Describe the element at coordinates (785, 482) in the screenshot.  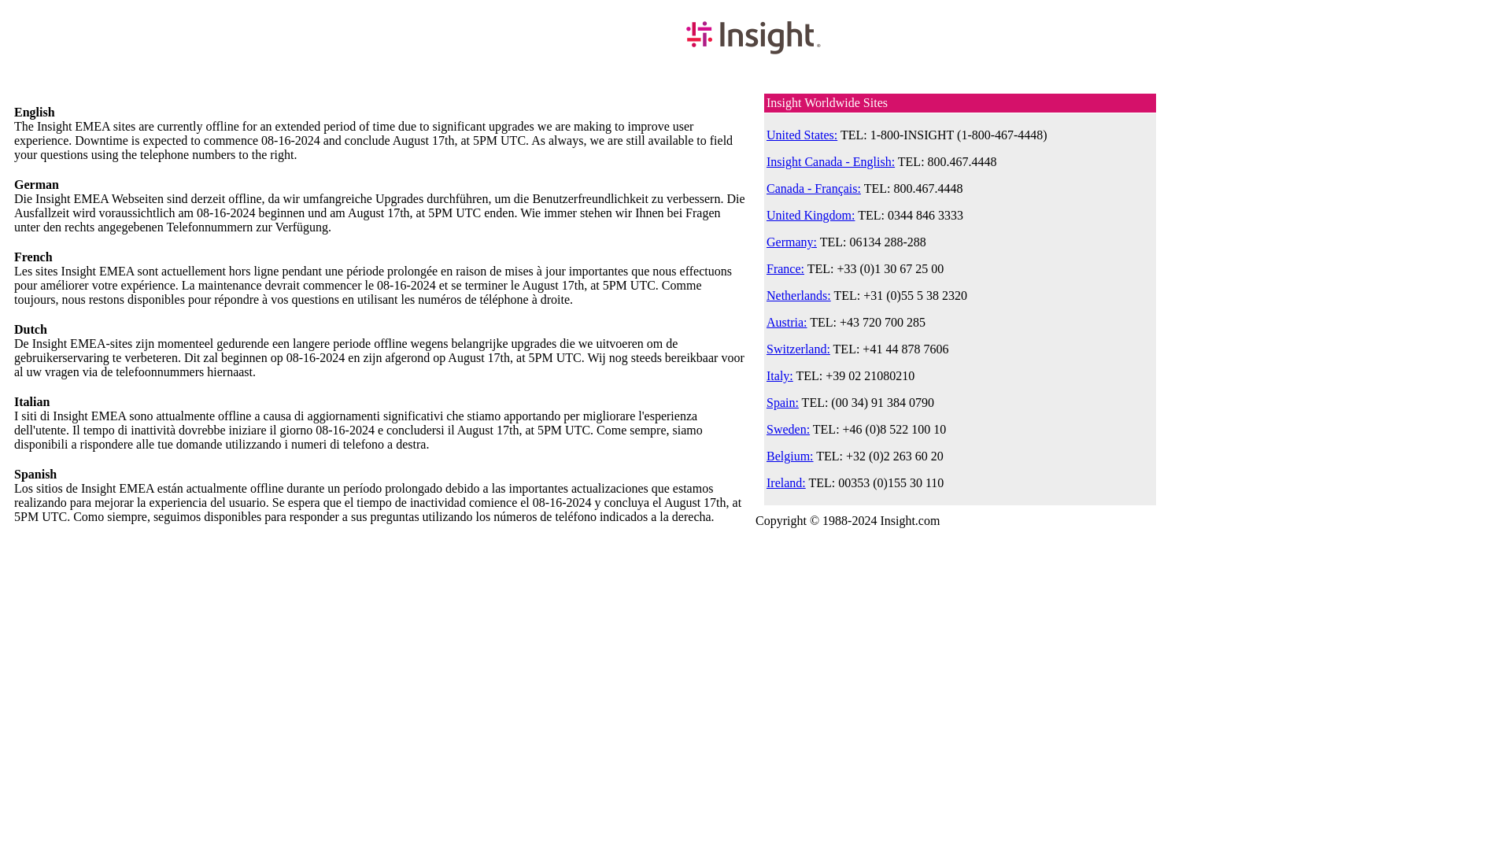
I see `Ireland:` at that location.